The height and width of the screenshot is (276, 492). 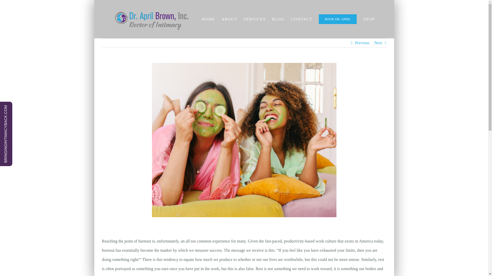 What do you see at coordinates (378, 43) in the screenshot?
I see `Next` at bounding box center [378, 43].